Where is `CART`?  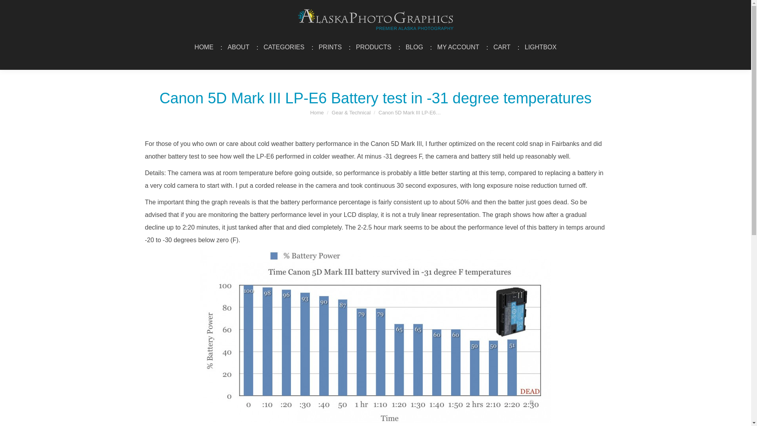
CART is located at coordinates (502, 47).